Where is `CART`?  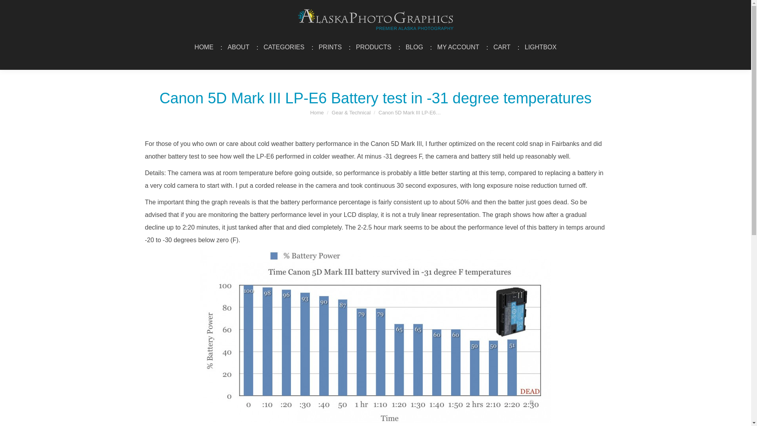
CART is located at coordinates (502, 47).